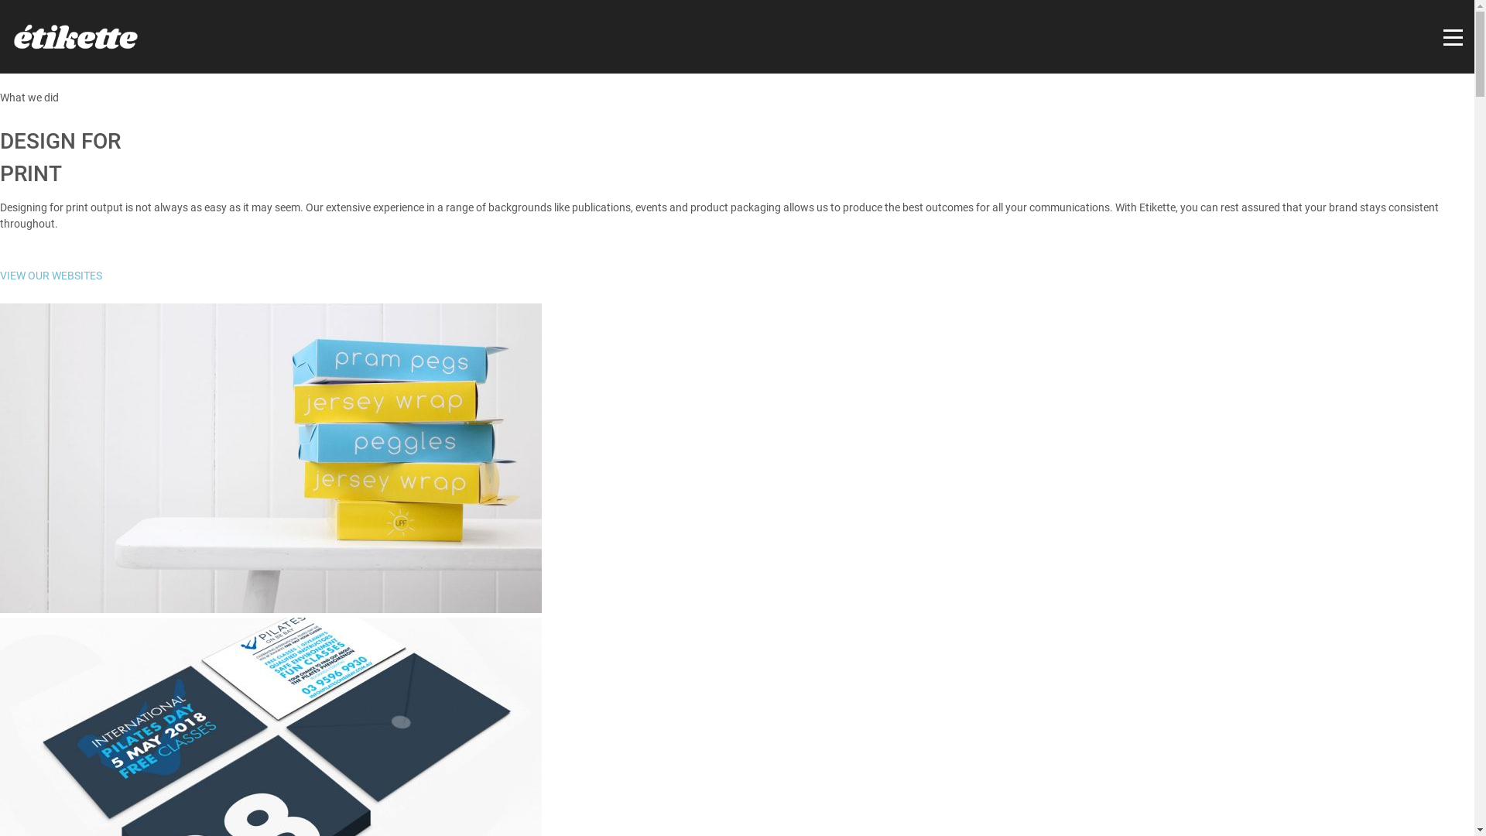 The height and width of the screenshot is (836, 1486). What do you see at coordinates (1004, 797) in the screenshot?
I see `Home` at bounding box center [1004, 797].